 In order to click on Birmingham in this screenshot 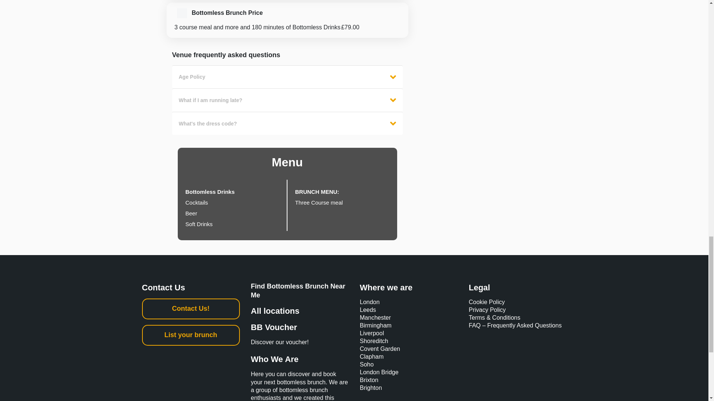, I will do `click(376, 325)`.